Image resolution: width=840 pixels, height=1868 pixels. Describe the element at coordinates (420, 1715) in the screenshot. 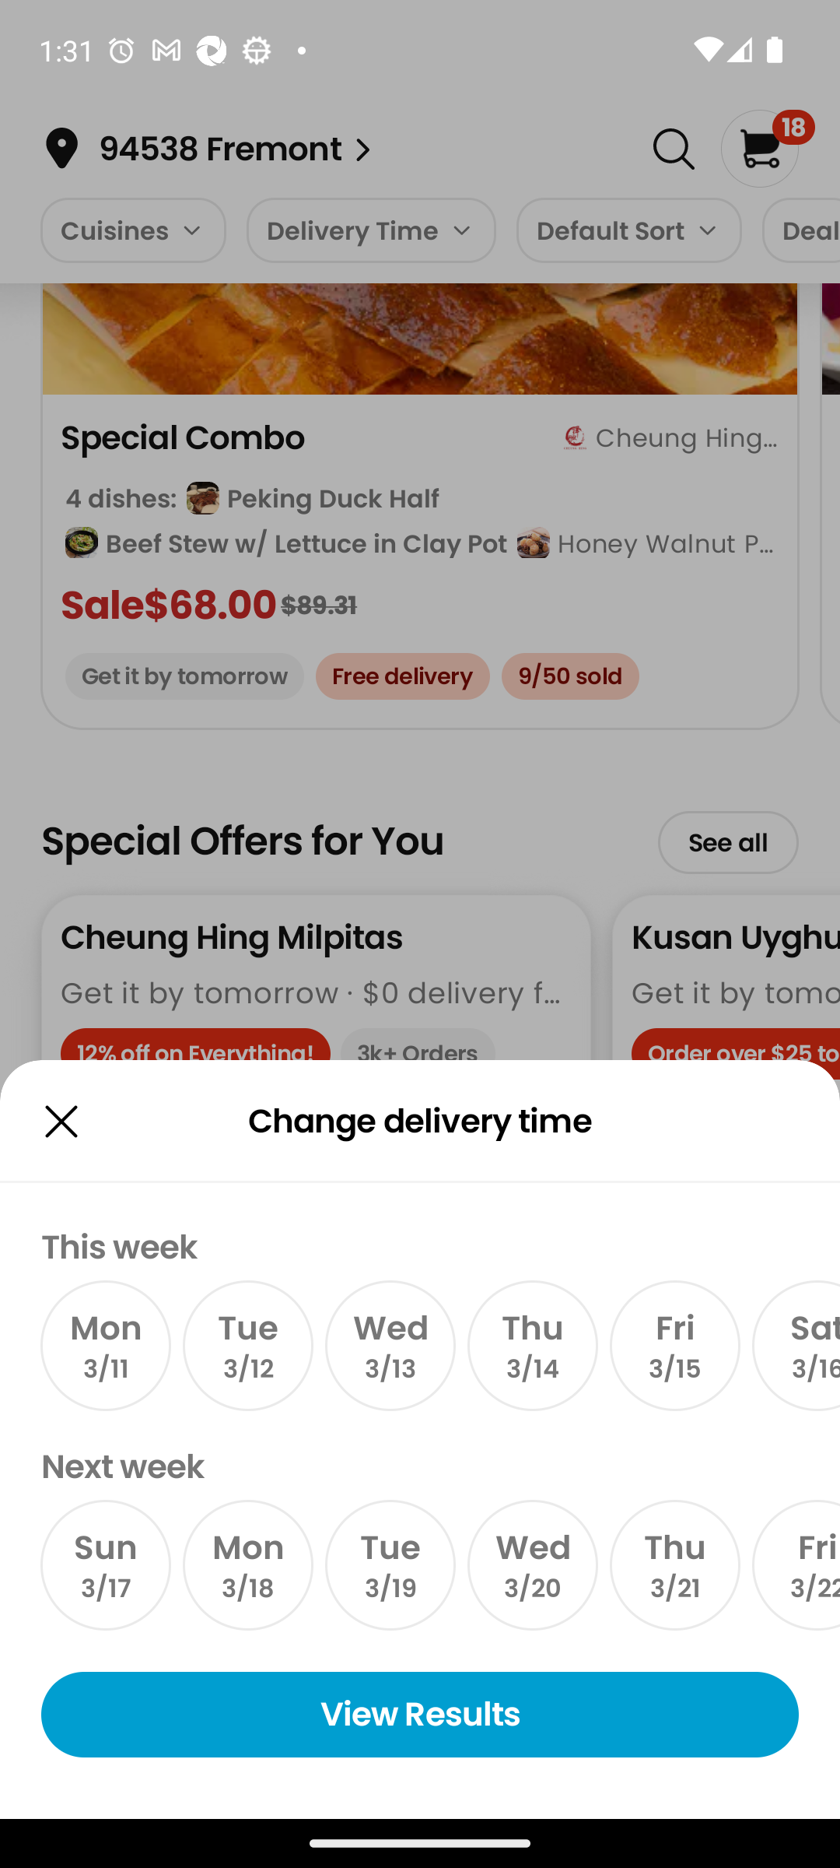

I see `View Results` at that location.